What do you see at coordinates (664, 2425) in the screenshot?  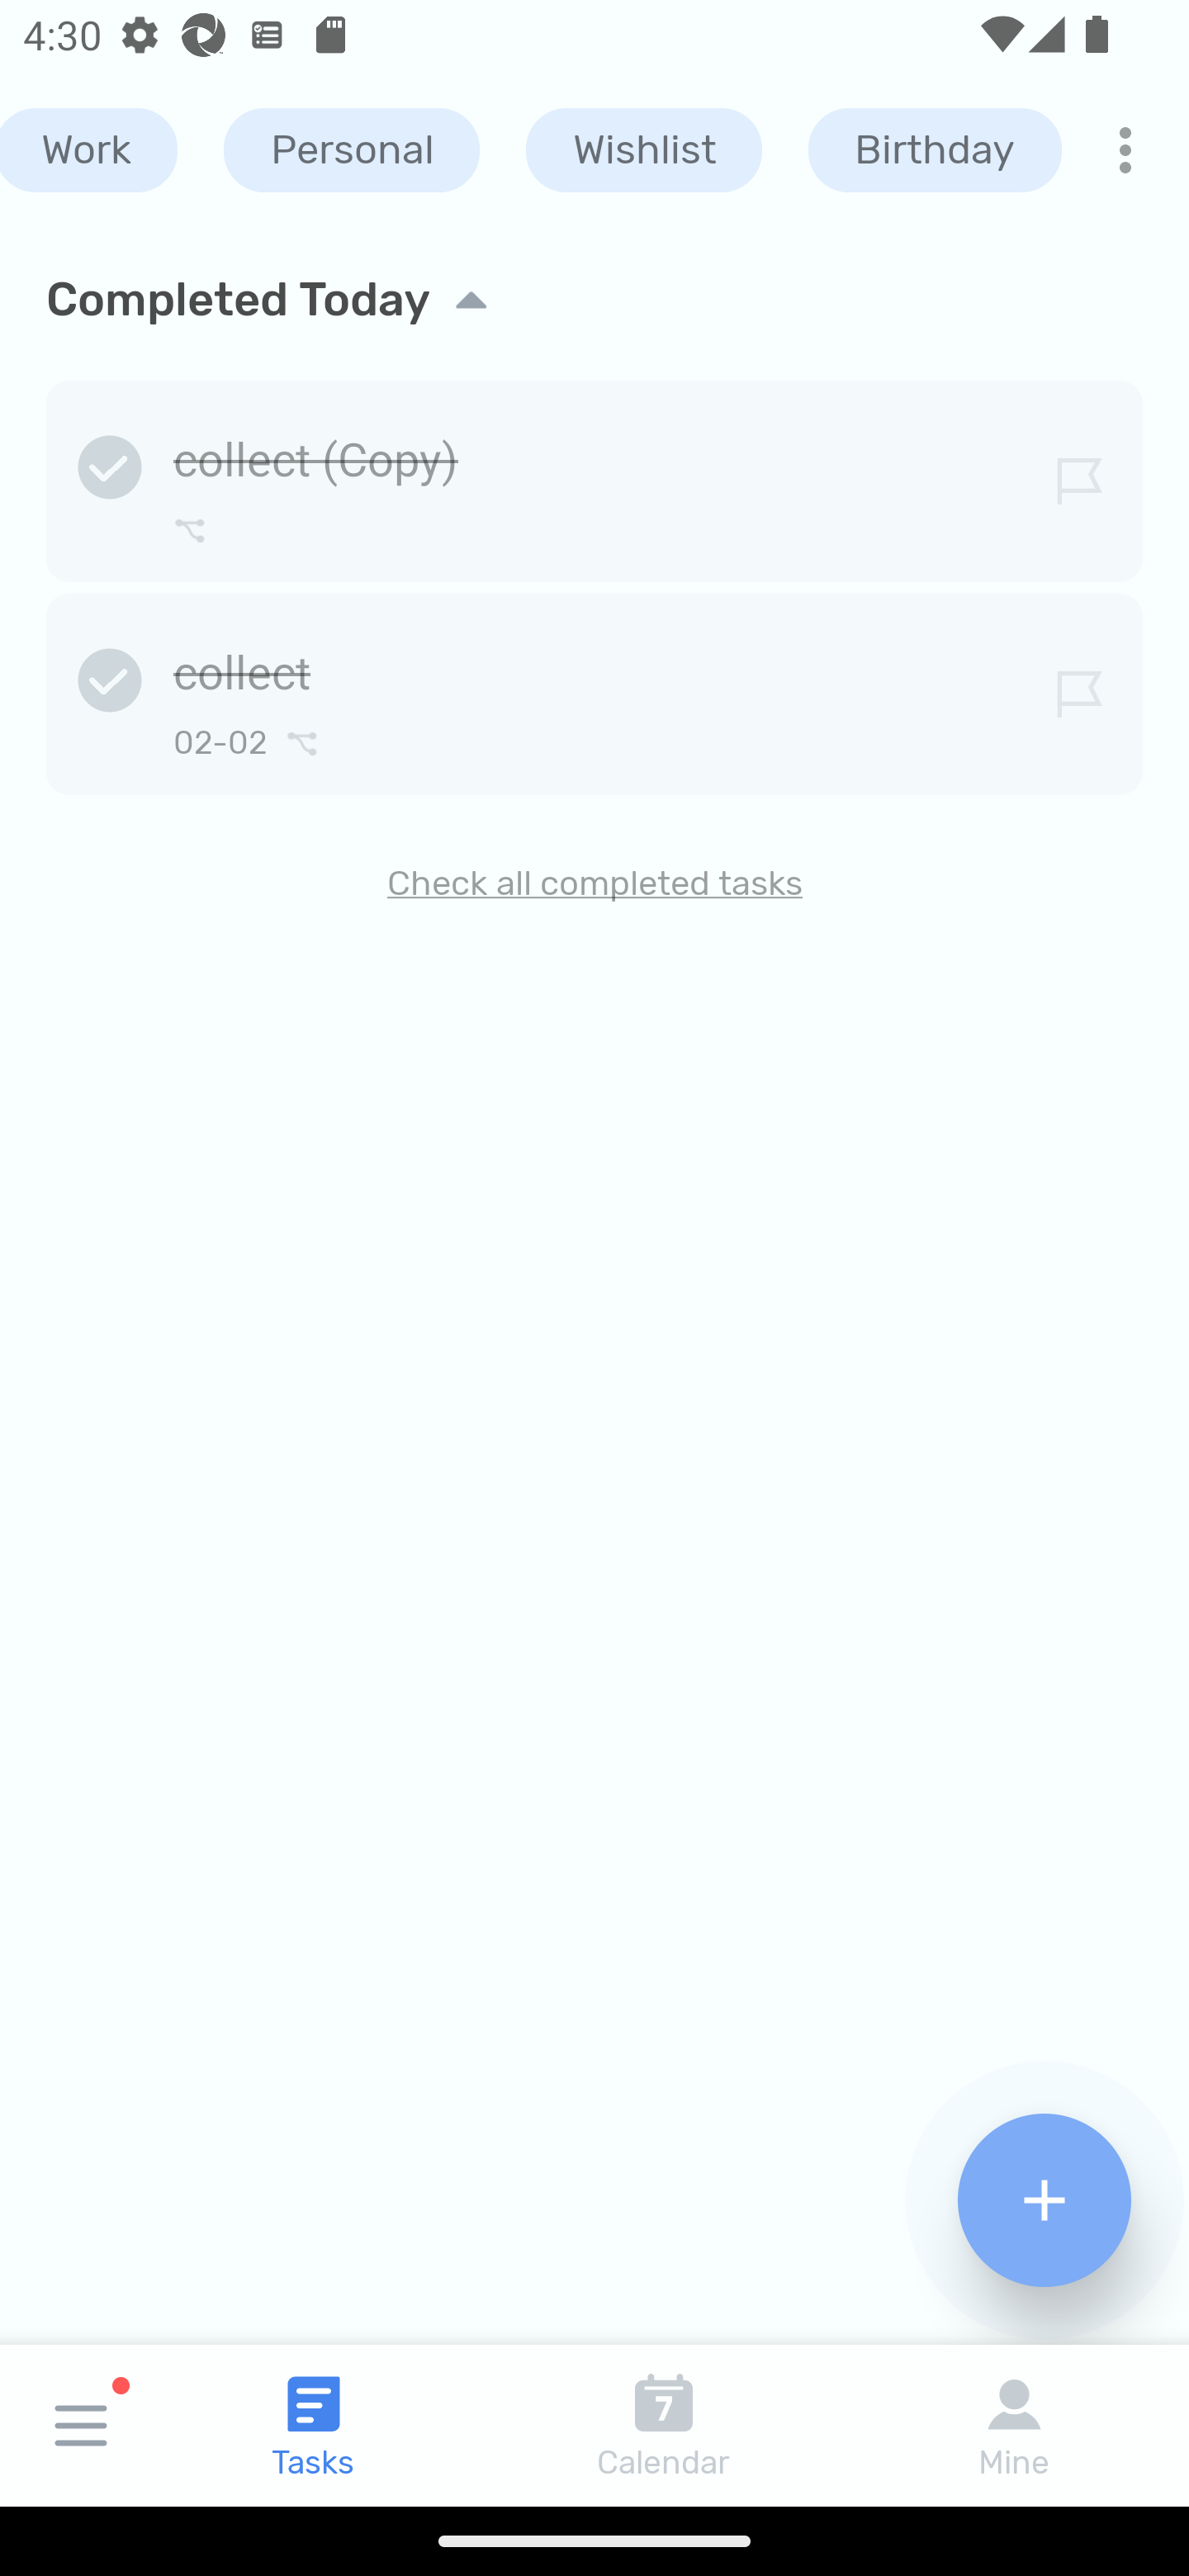 I see `Calendar` at bounding box center [664, 2425].